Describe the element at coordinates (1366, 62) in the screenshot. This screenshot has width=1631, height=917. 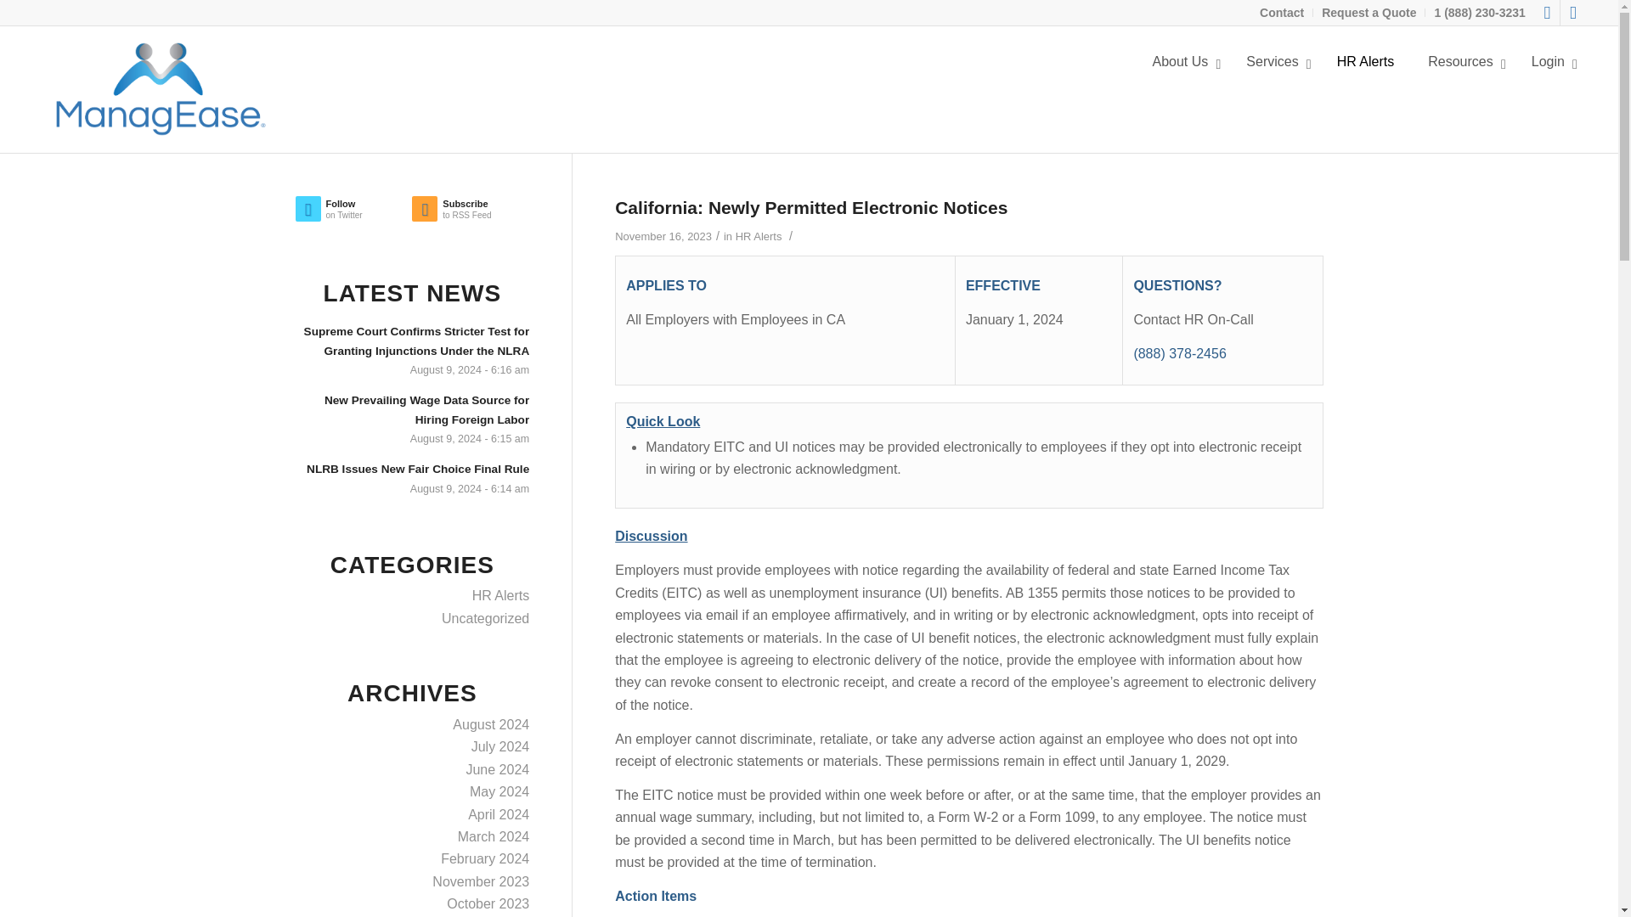
I see `Resources` at that location.